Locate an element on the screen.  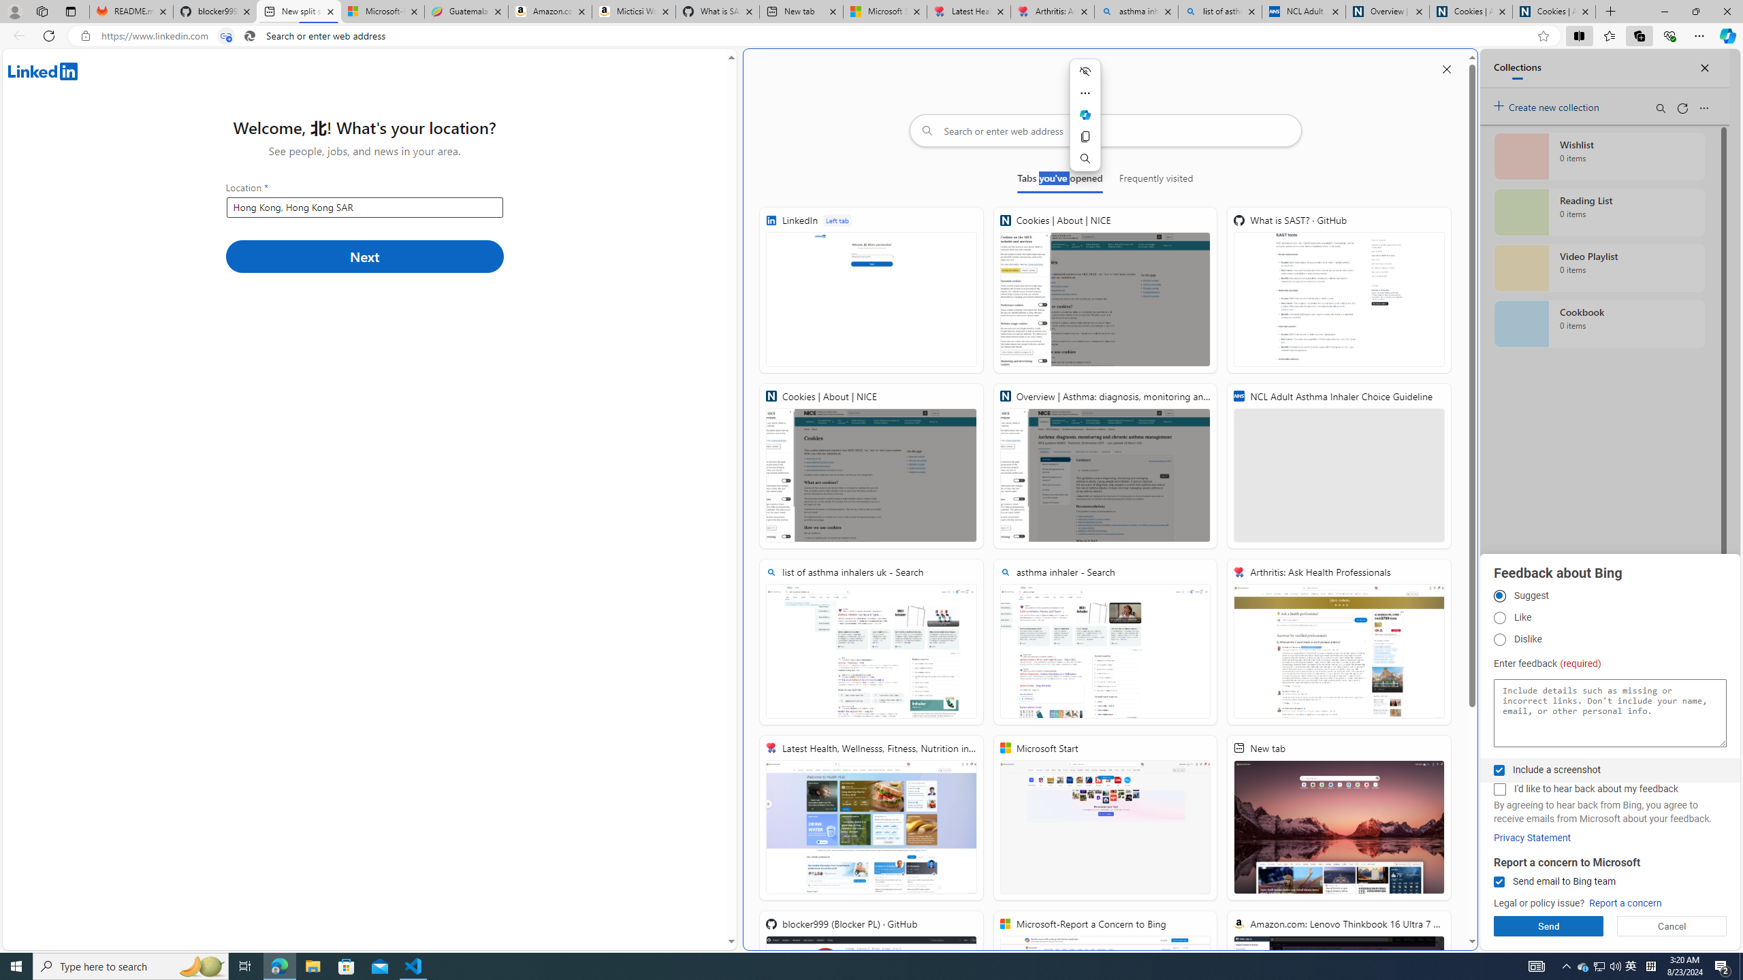
NCL Adult Asthma Inhaler Choice Guideline is located at coordinates (1339, 465).